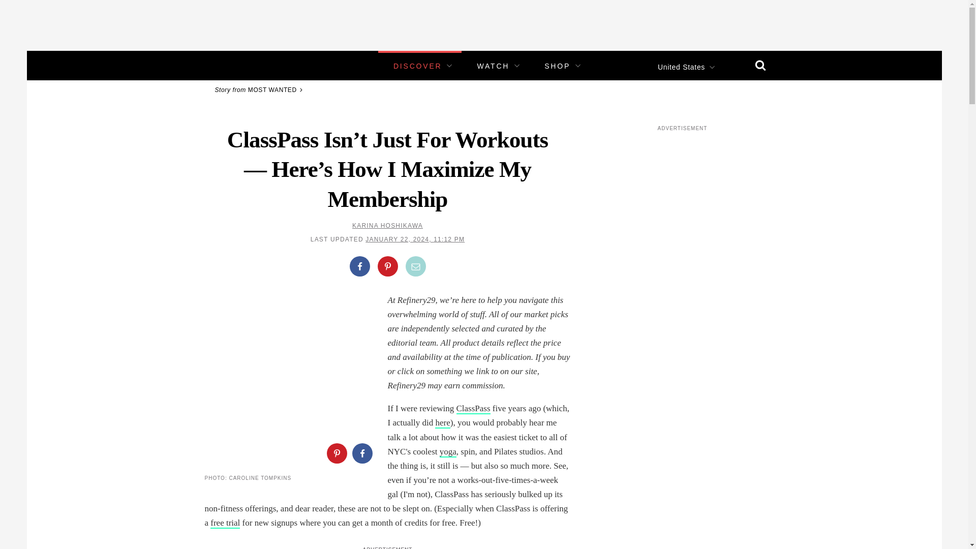 The width and height of the screenshot is (976, 549). What do you see at coordinates (415, 239) in the screenshot?
I see `JANUARY 22, 2024, 11:12 PM` at bounding box center [415, 239].